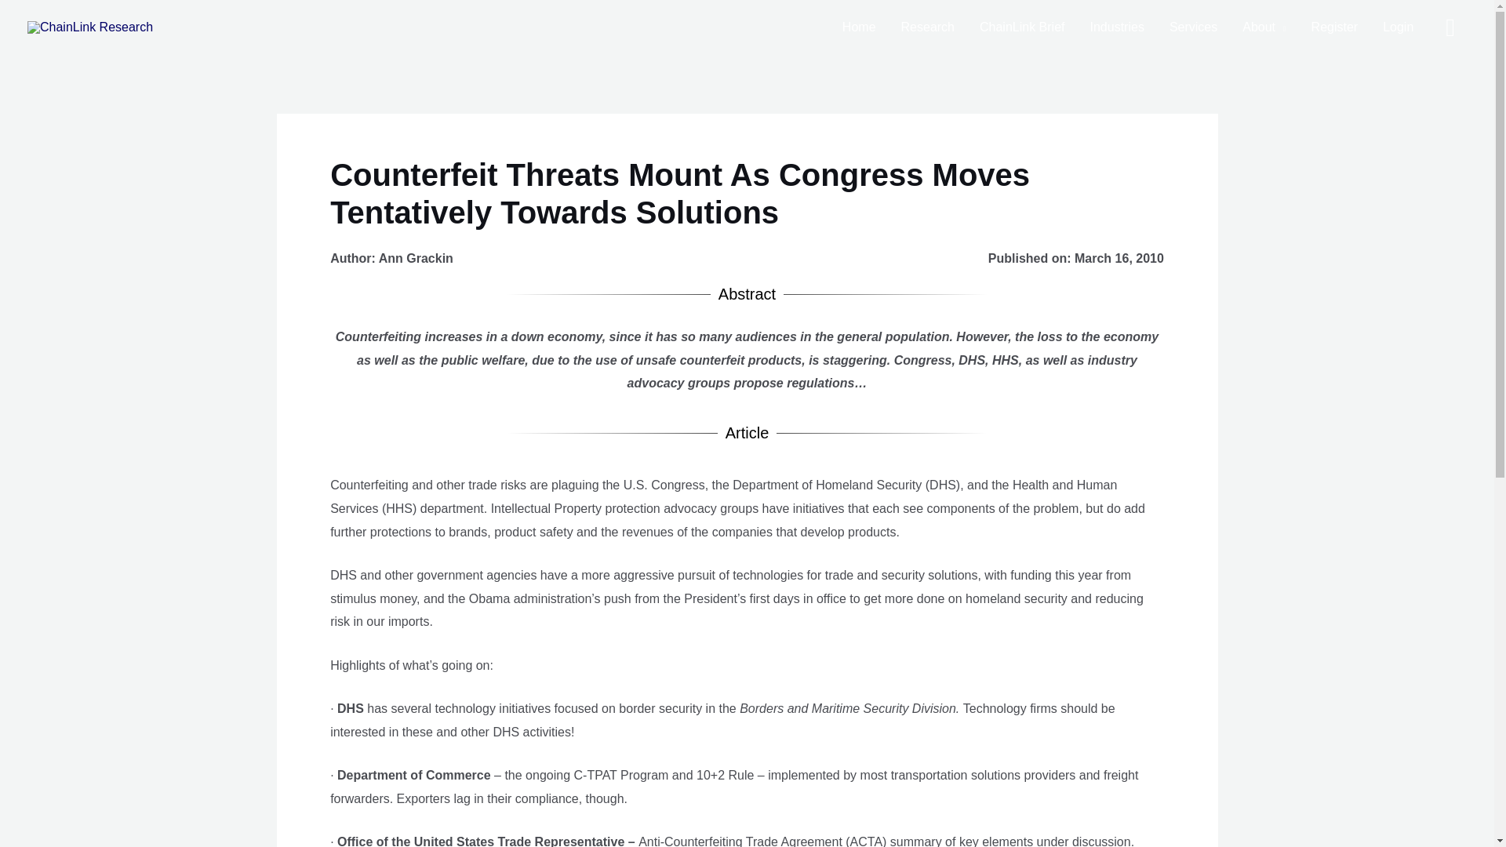 Image resolution: width=1506 pixels, height=847 pixels. Describe the element at coordinates (858, 27) in the screenshot. I see `Home` at that location.